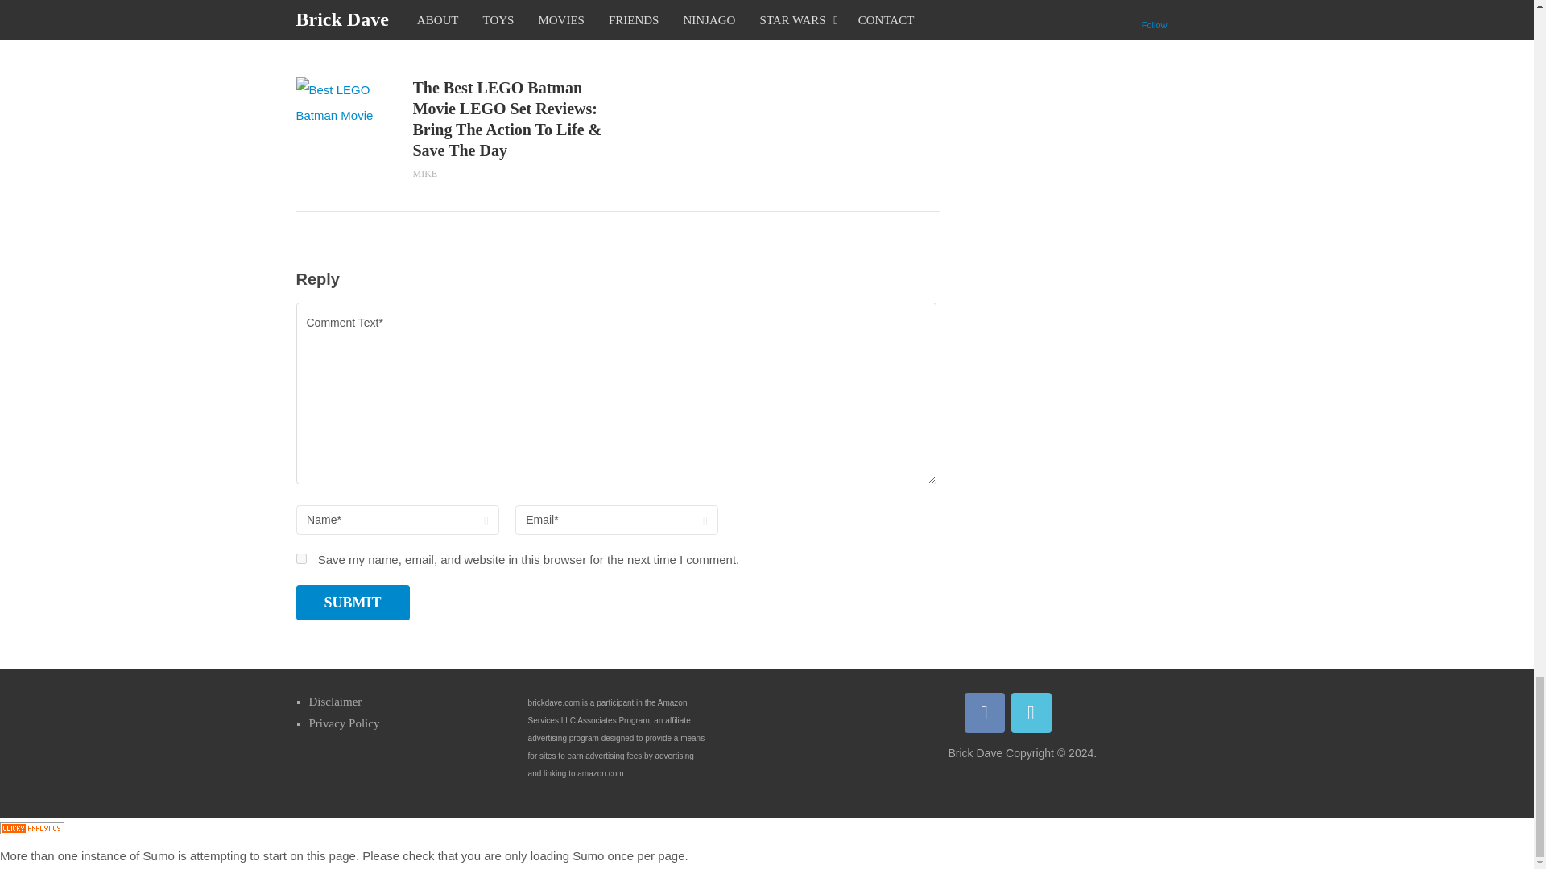 This screenshot has height=869, width=1546. What do you see at coordinates (425, 174) in the screenshot?
I see `Posts by Mike` at bounding box center [425, 174].